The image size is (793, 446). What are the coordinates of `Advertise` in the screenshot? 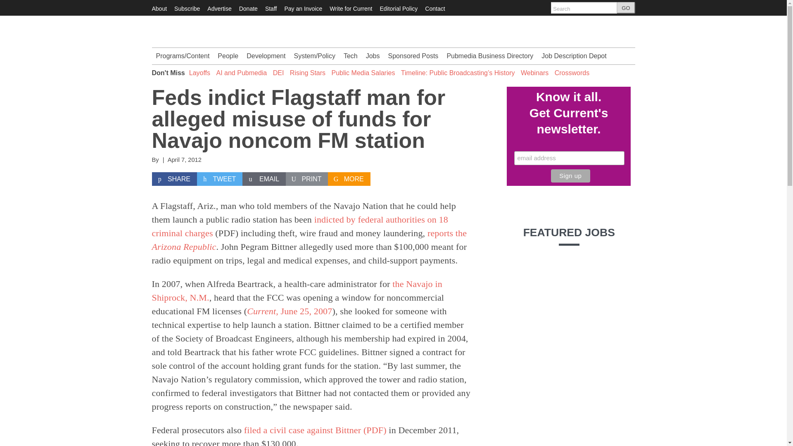 It's located at (219, 8).